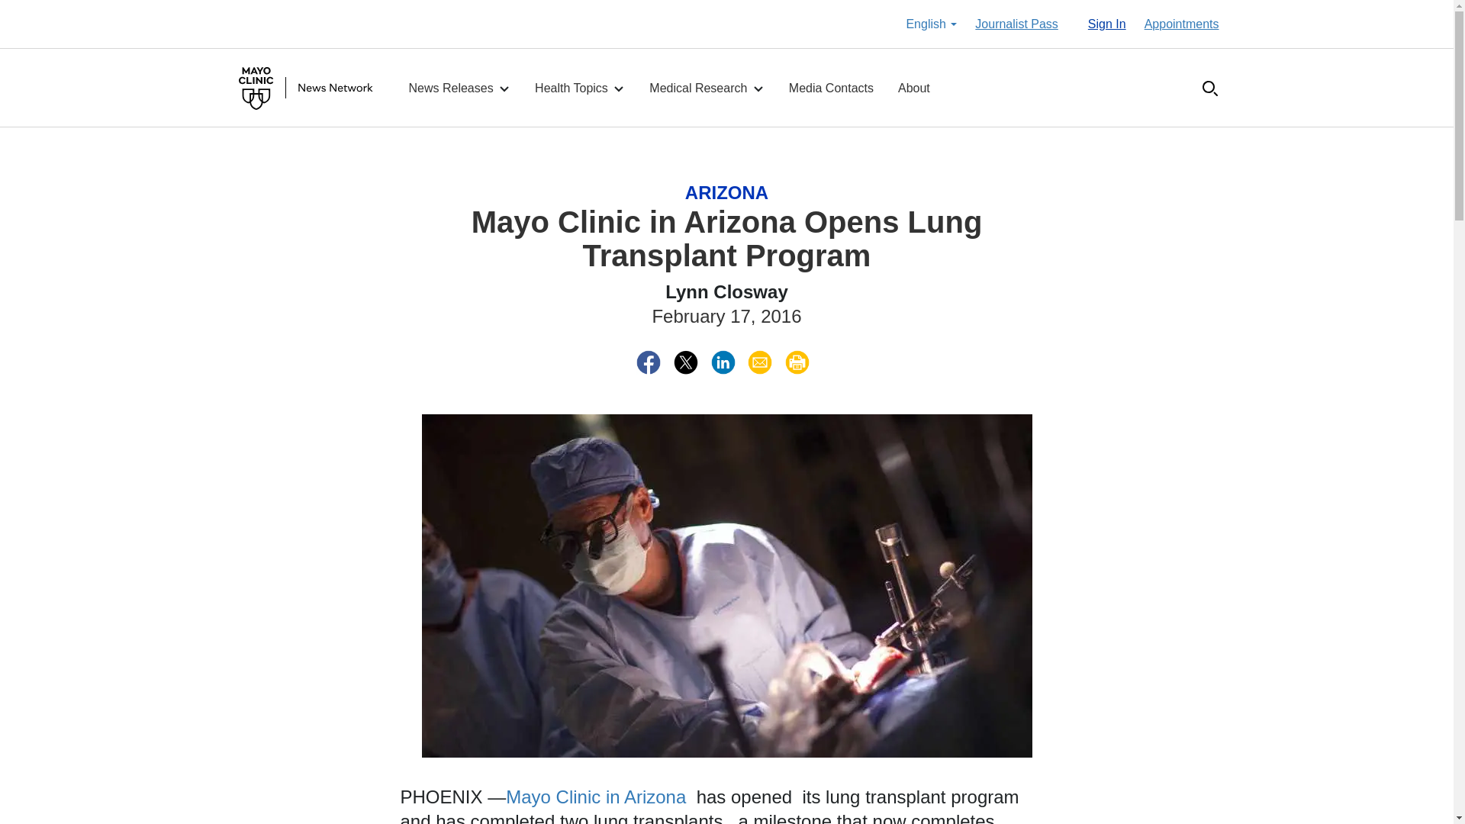  I want to click on Appointments, so click(1181, 24).